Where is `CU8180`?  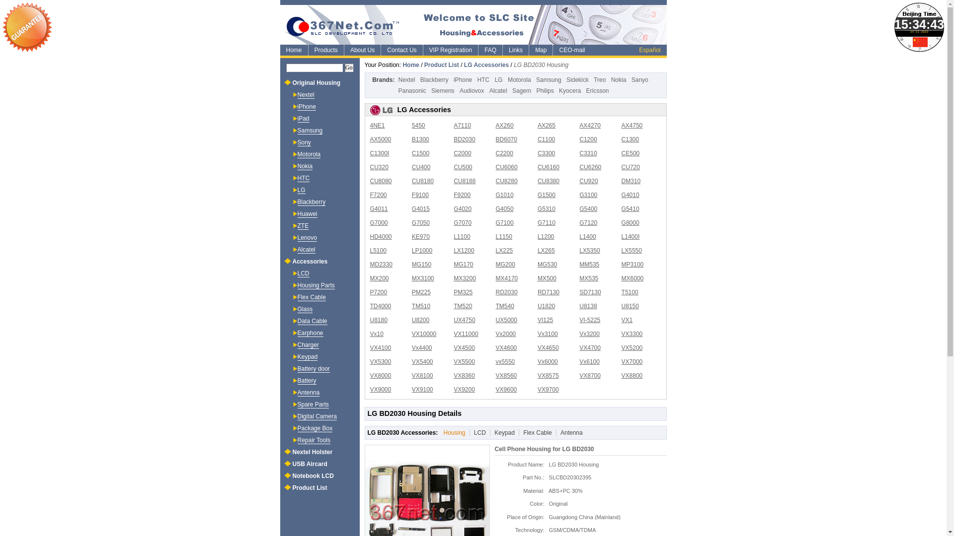
CU8180 is located at coordinates (423, 181).